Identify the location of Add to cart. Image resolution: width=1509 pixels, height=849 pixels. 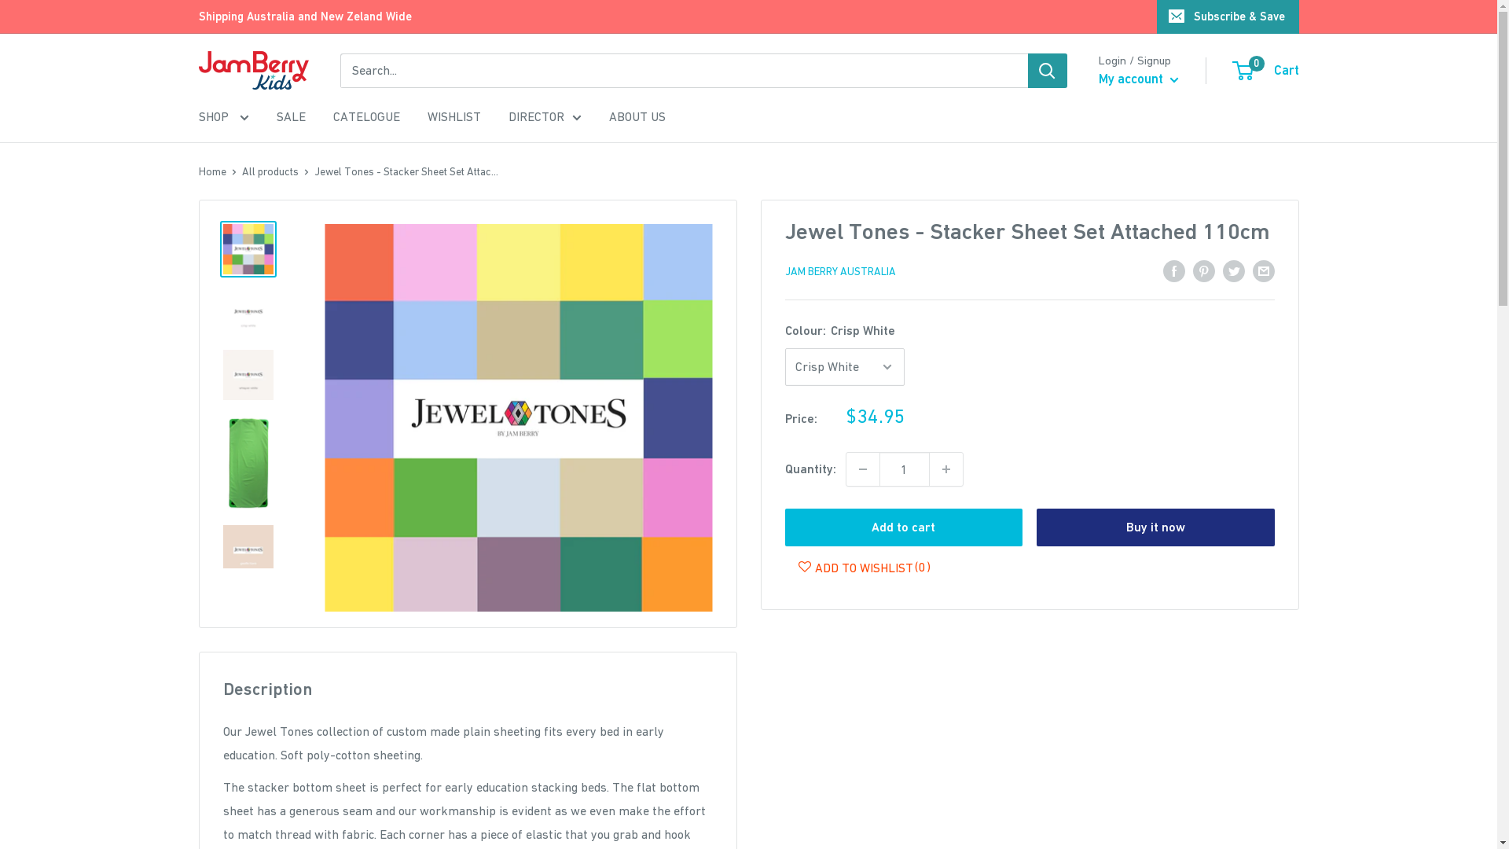
(904, 527).